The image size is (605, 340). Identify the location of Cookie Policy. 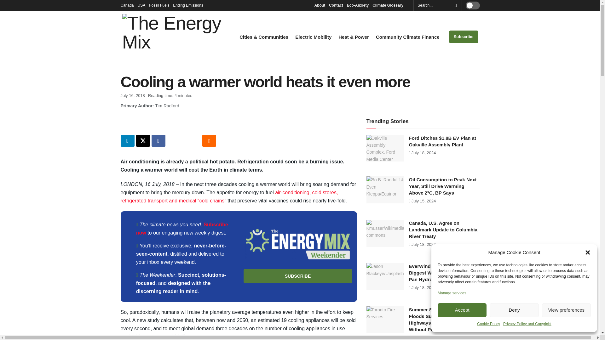
(488, 324).